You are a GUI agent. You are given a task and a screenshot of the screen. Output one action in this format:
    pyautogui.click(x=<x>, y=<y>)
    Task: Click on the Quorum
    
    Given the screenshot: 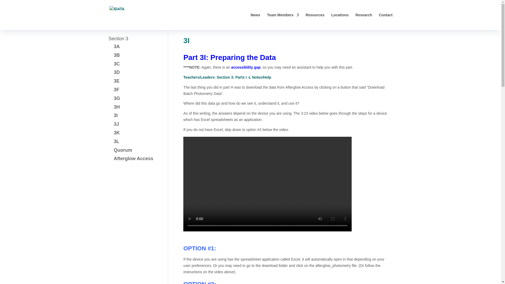 What is the action you would take?
    pyautogui.click(x=123, y=150)
    